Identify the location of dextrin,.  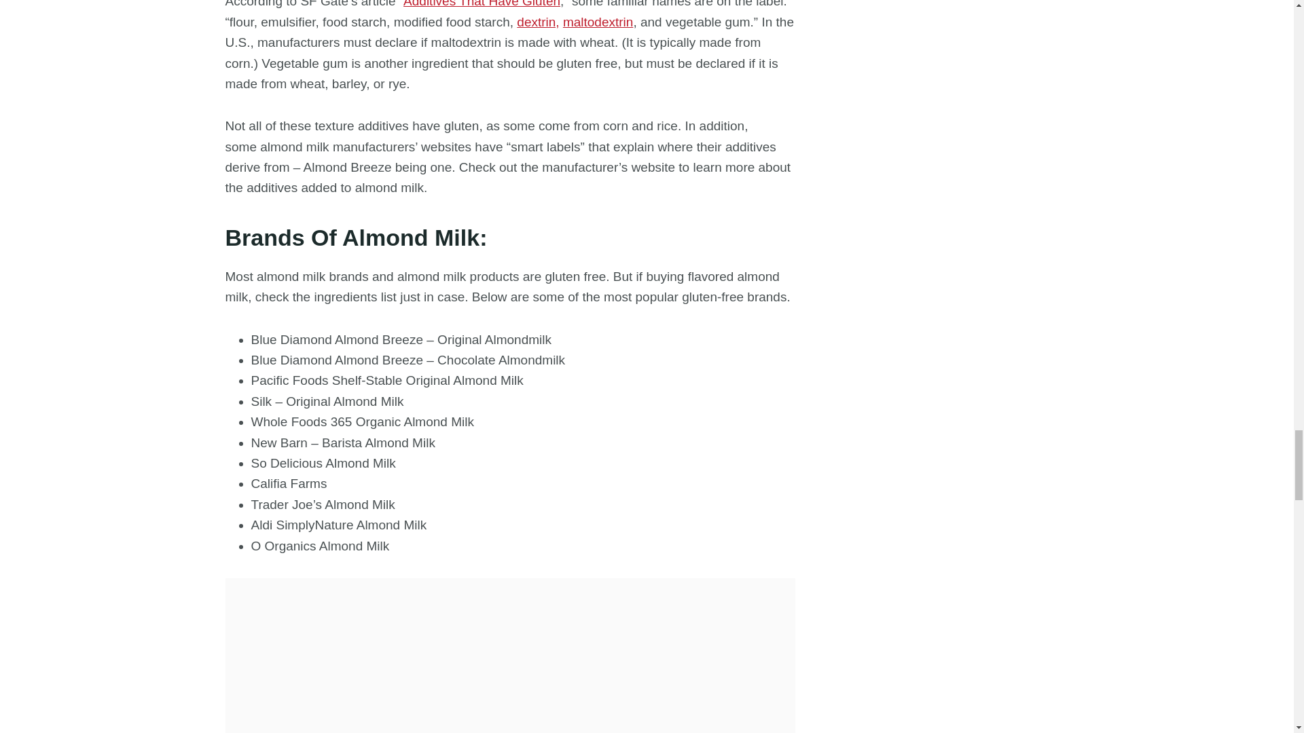
(538, 22).